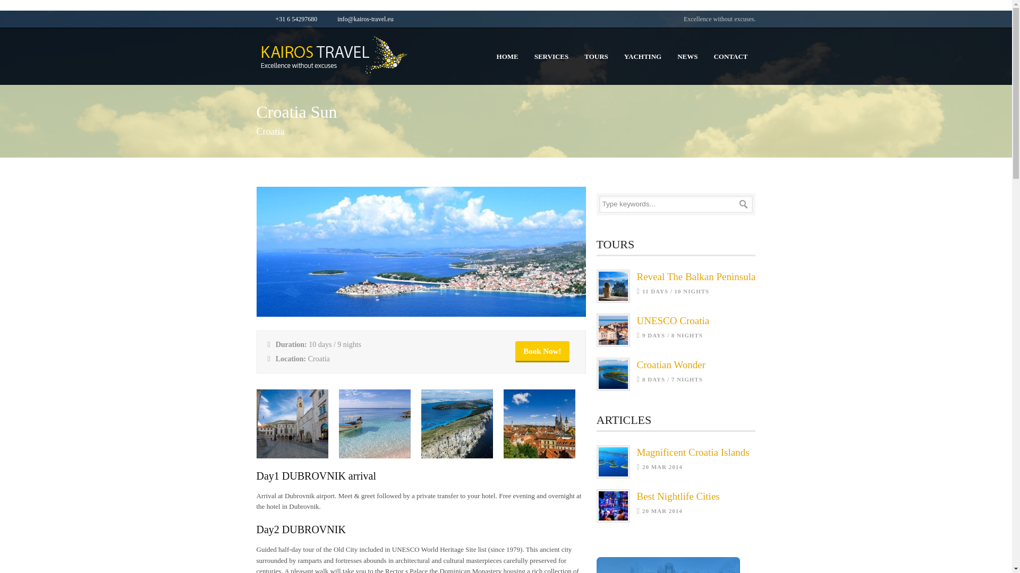 The width and height of the screenshot is (1020, 573). Describe the element at coordinates (667, 565) in the screenshot. I see `Book Now!` at that location.